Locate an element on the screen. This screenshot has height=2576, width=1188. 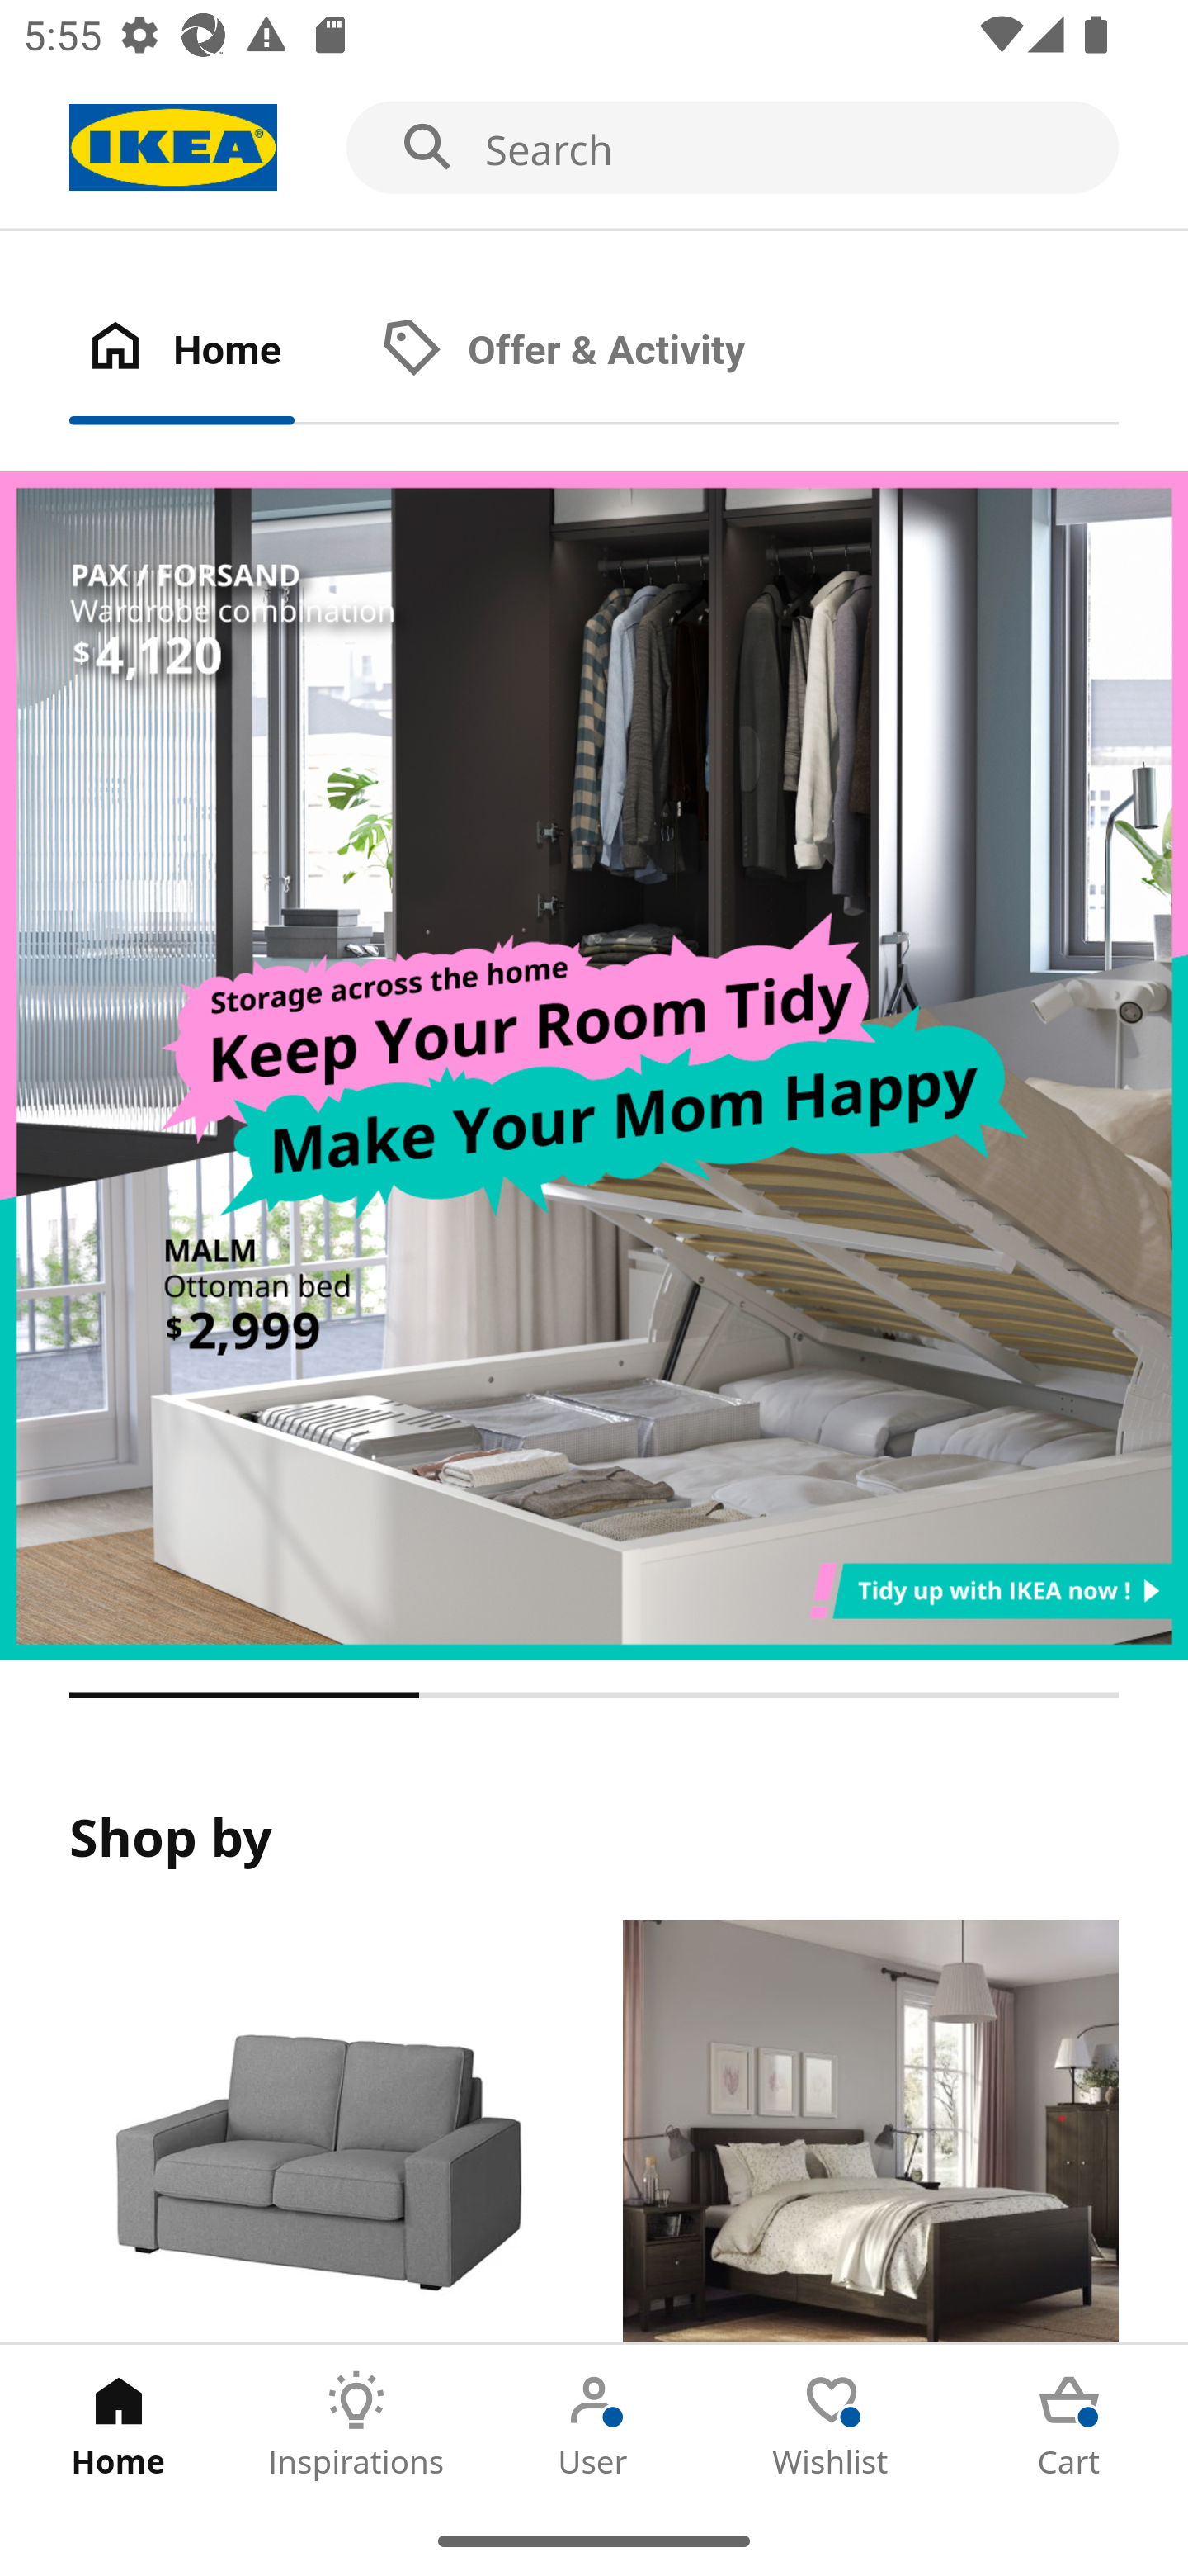
Offer & Activity
Tab 2 of 2 is located at coordinates (596, 351).